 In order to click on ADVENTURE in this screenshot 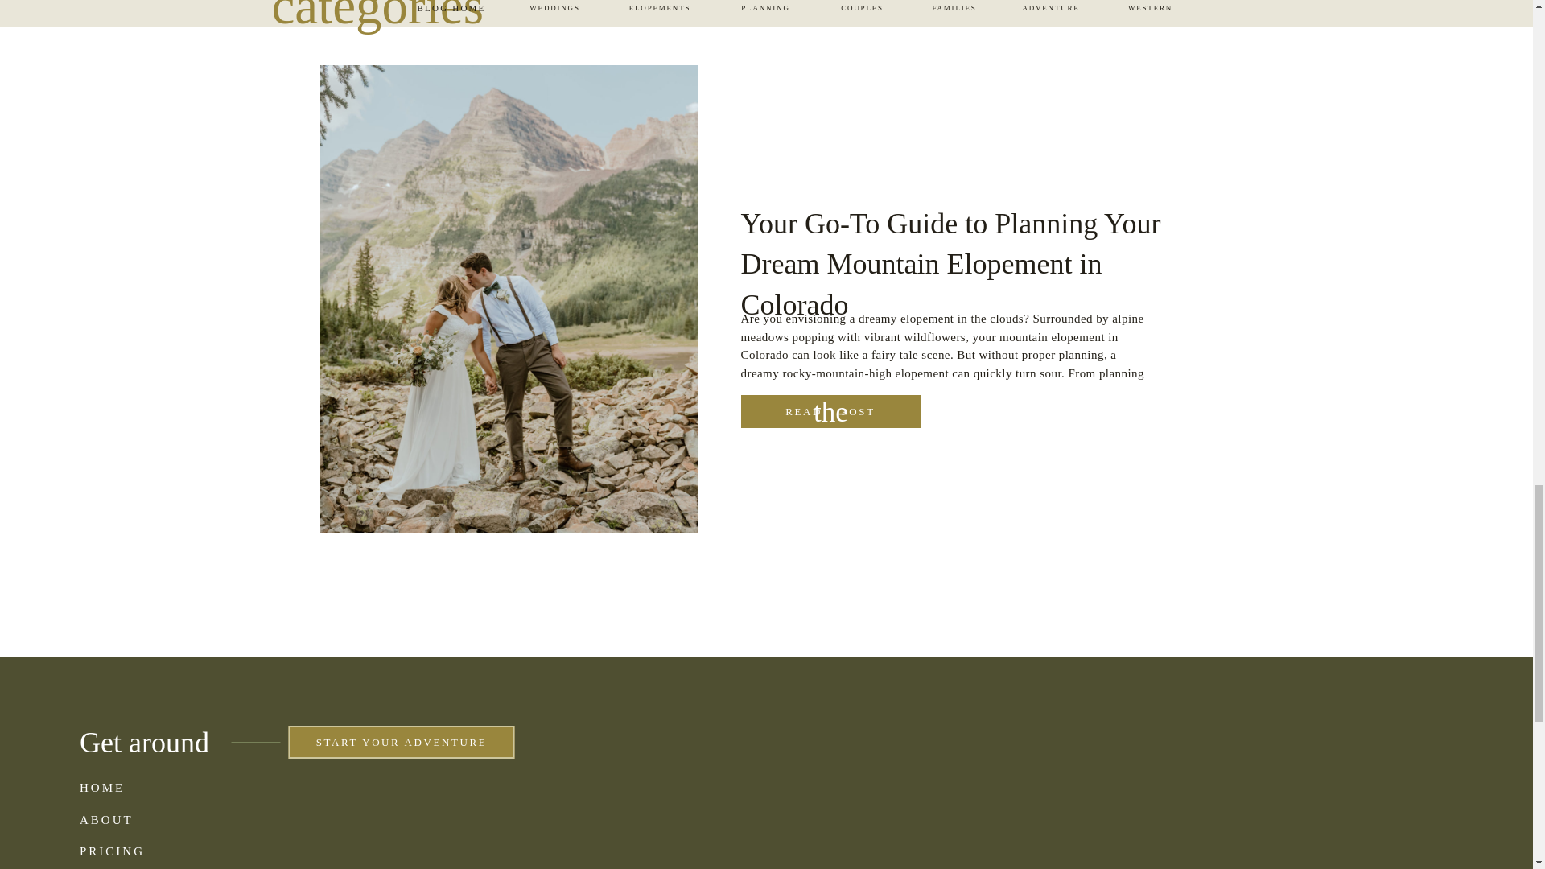, I will do `click(1051, 8)`.